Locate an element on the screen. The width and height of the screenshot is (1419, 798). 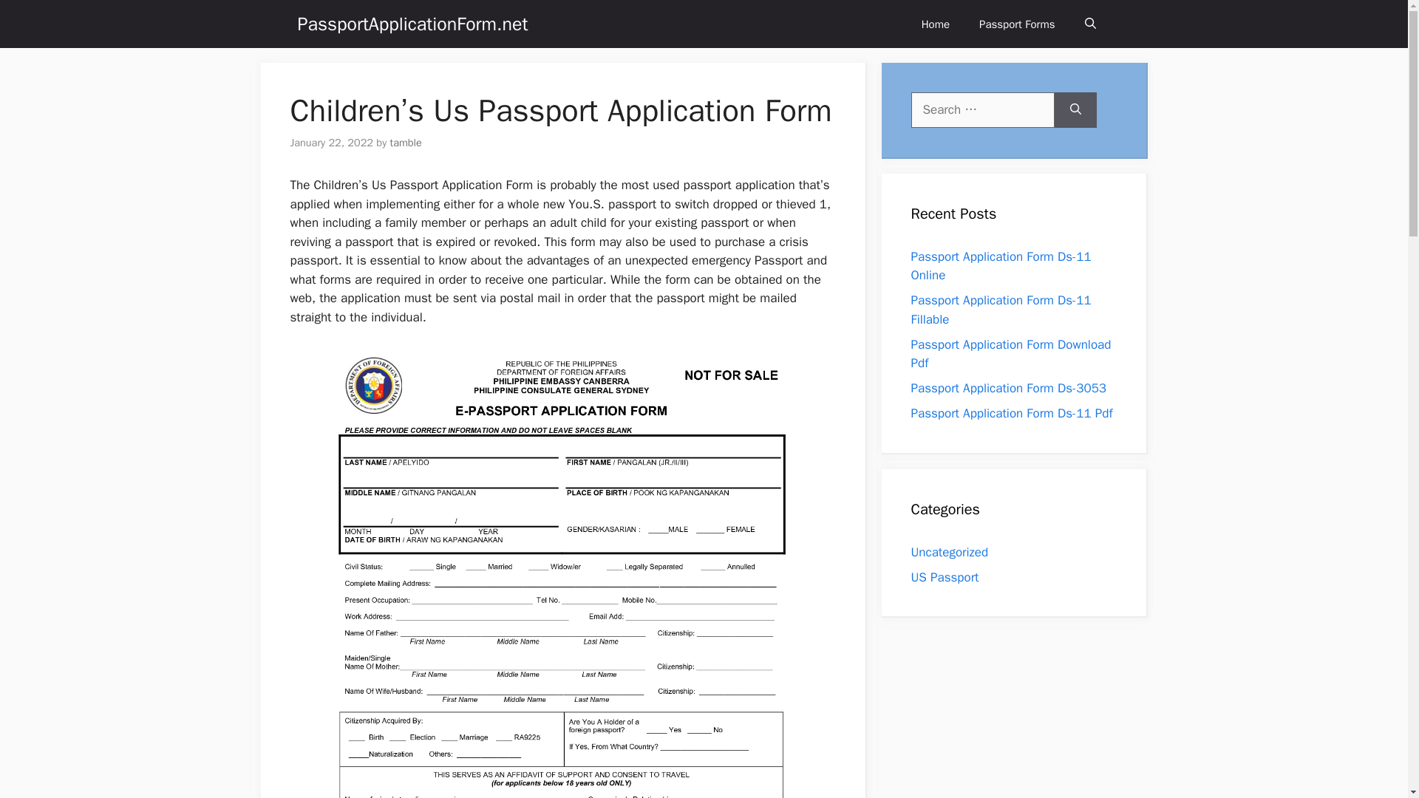
Passport Application Form Ds-11 Online is located at coordinates (1001, 265).